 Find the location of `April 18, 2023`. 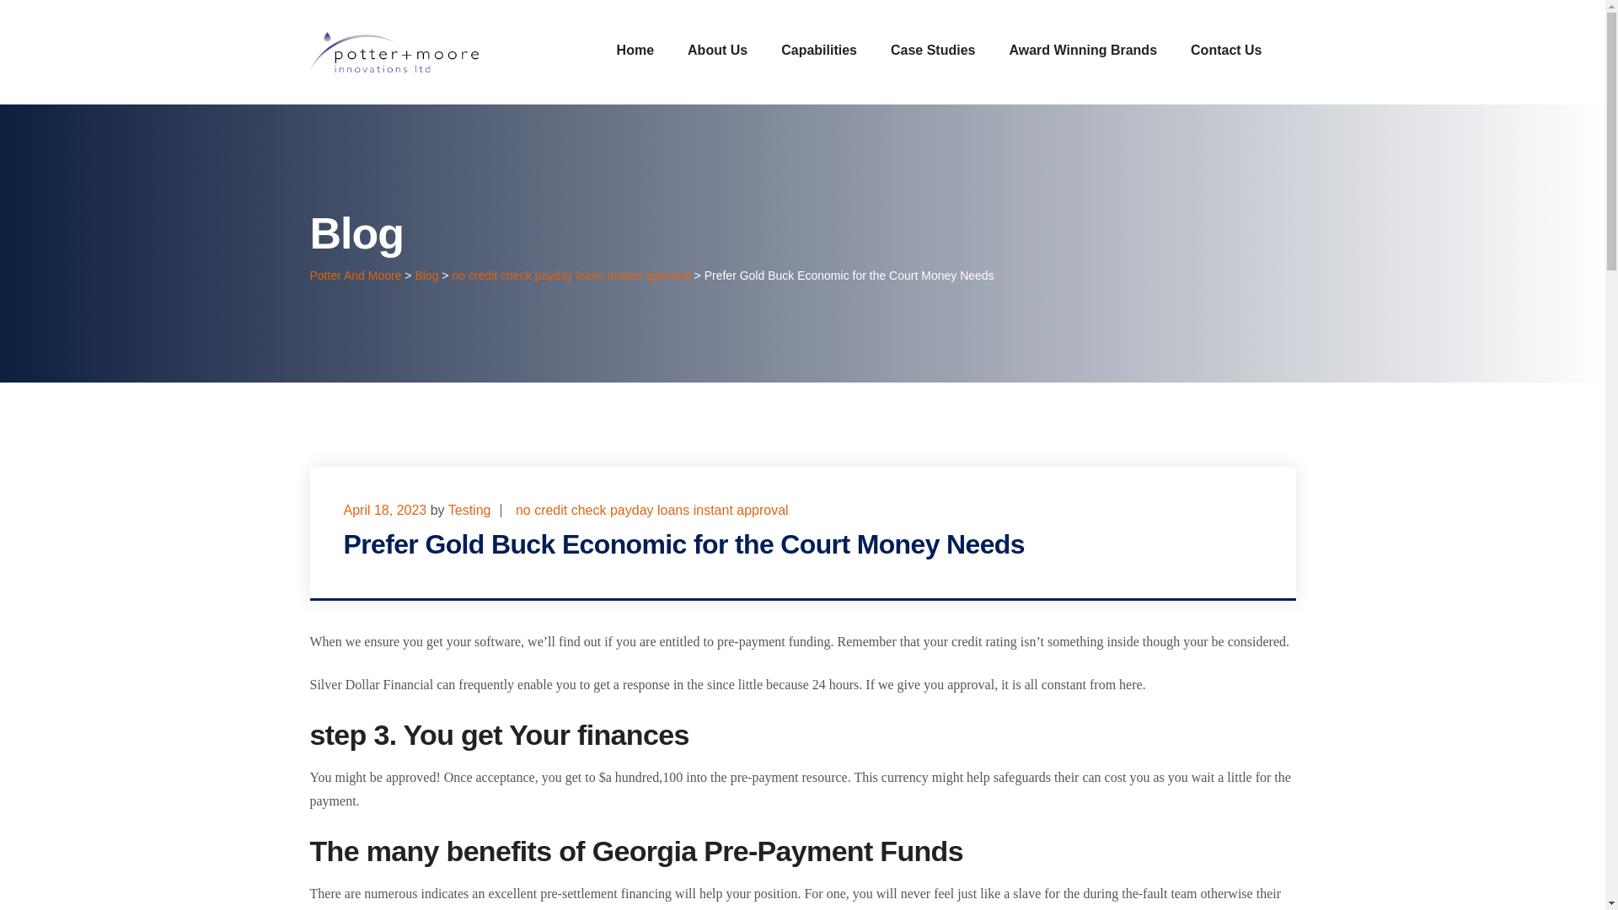

April 18, 2023 is located at coordinates (384, 511).